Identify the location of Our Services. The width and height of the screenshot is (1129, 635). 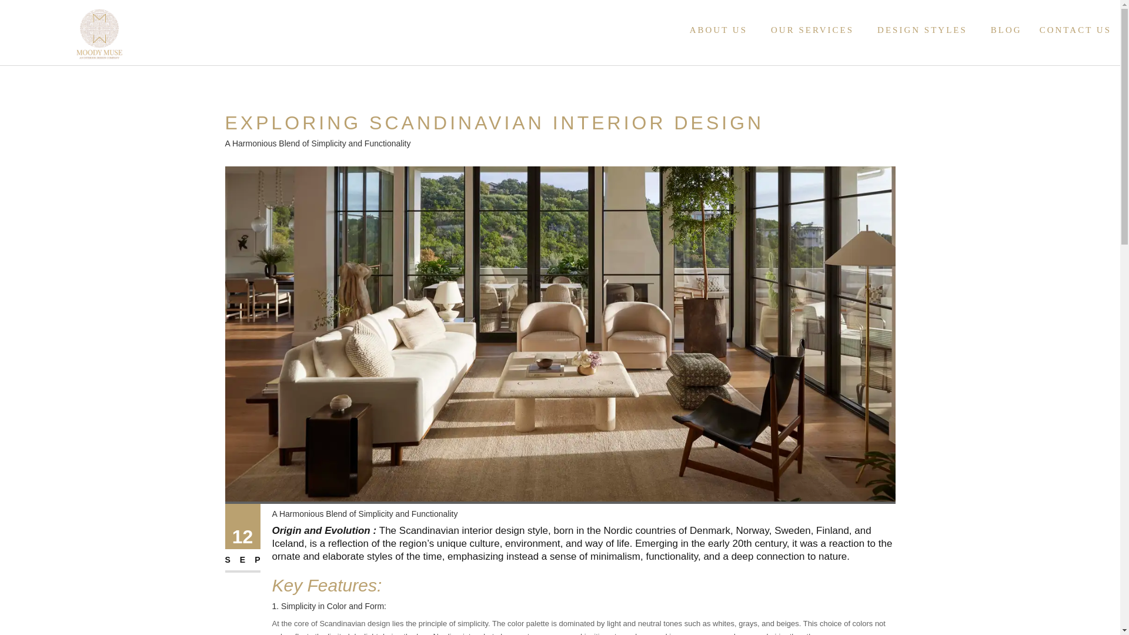
(806, 29).